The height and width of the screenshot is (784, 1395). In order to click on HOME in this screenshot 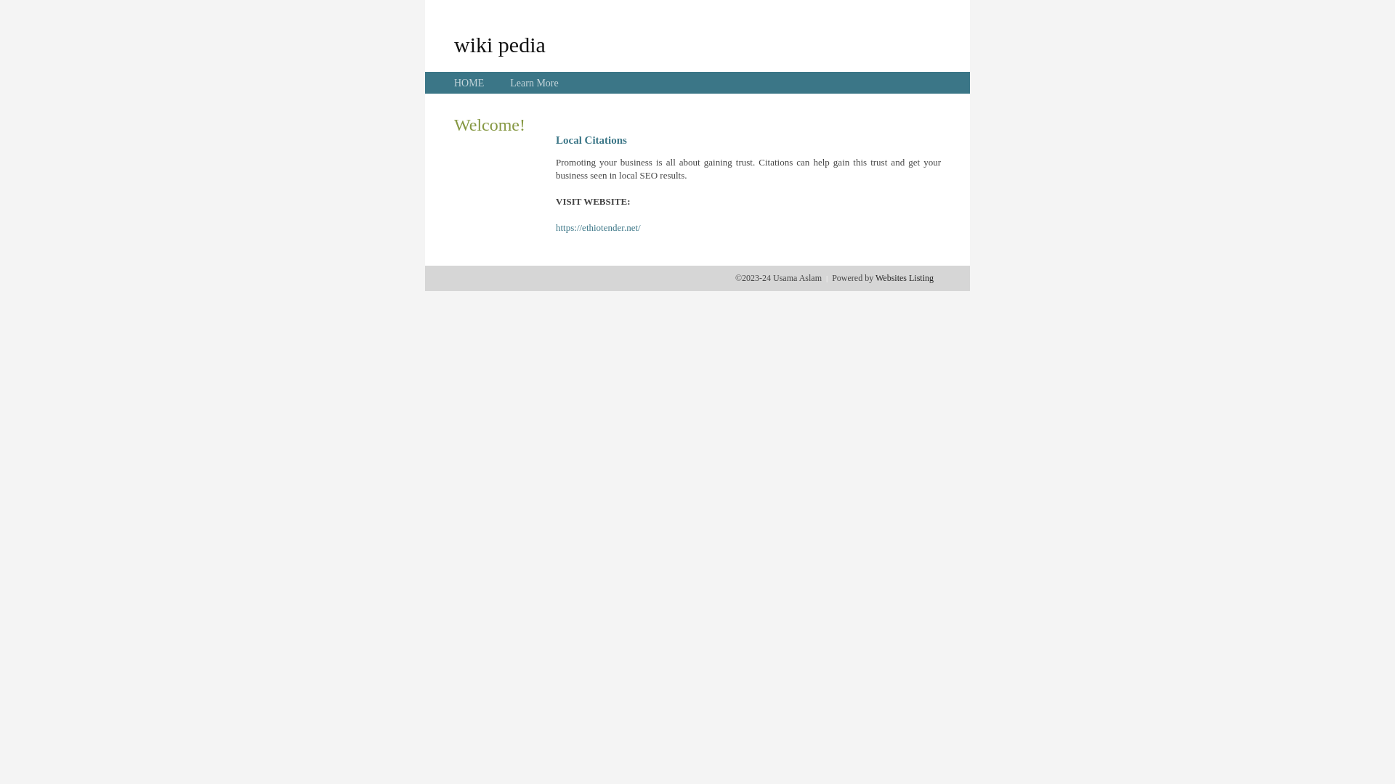, I will do `click(469, 83)`.